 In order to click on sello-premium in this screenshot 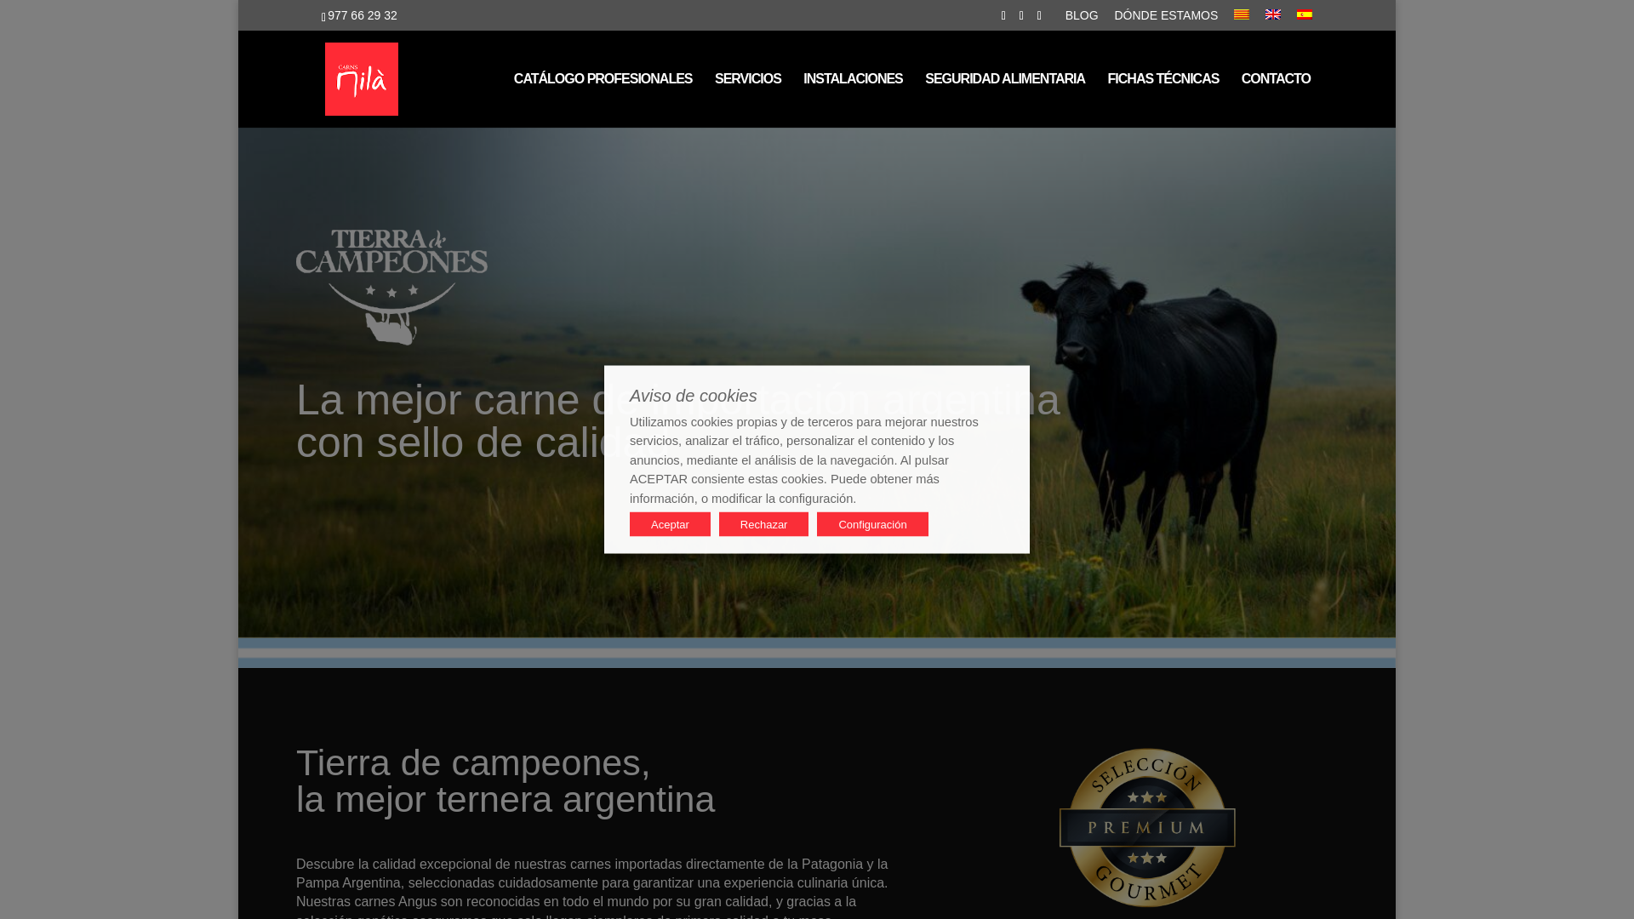, I will do `click(1146, 827)`.